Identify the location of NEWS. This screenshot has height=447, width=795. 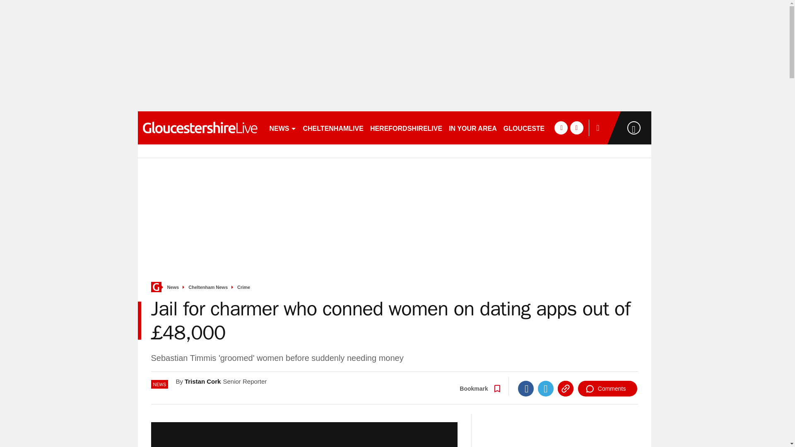
(282, 127).